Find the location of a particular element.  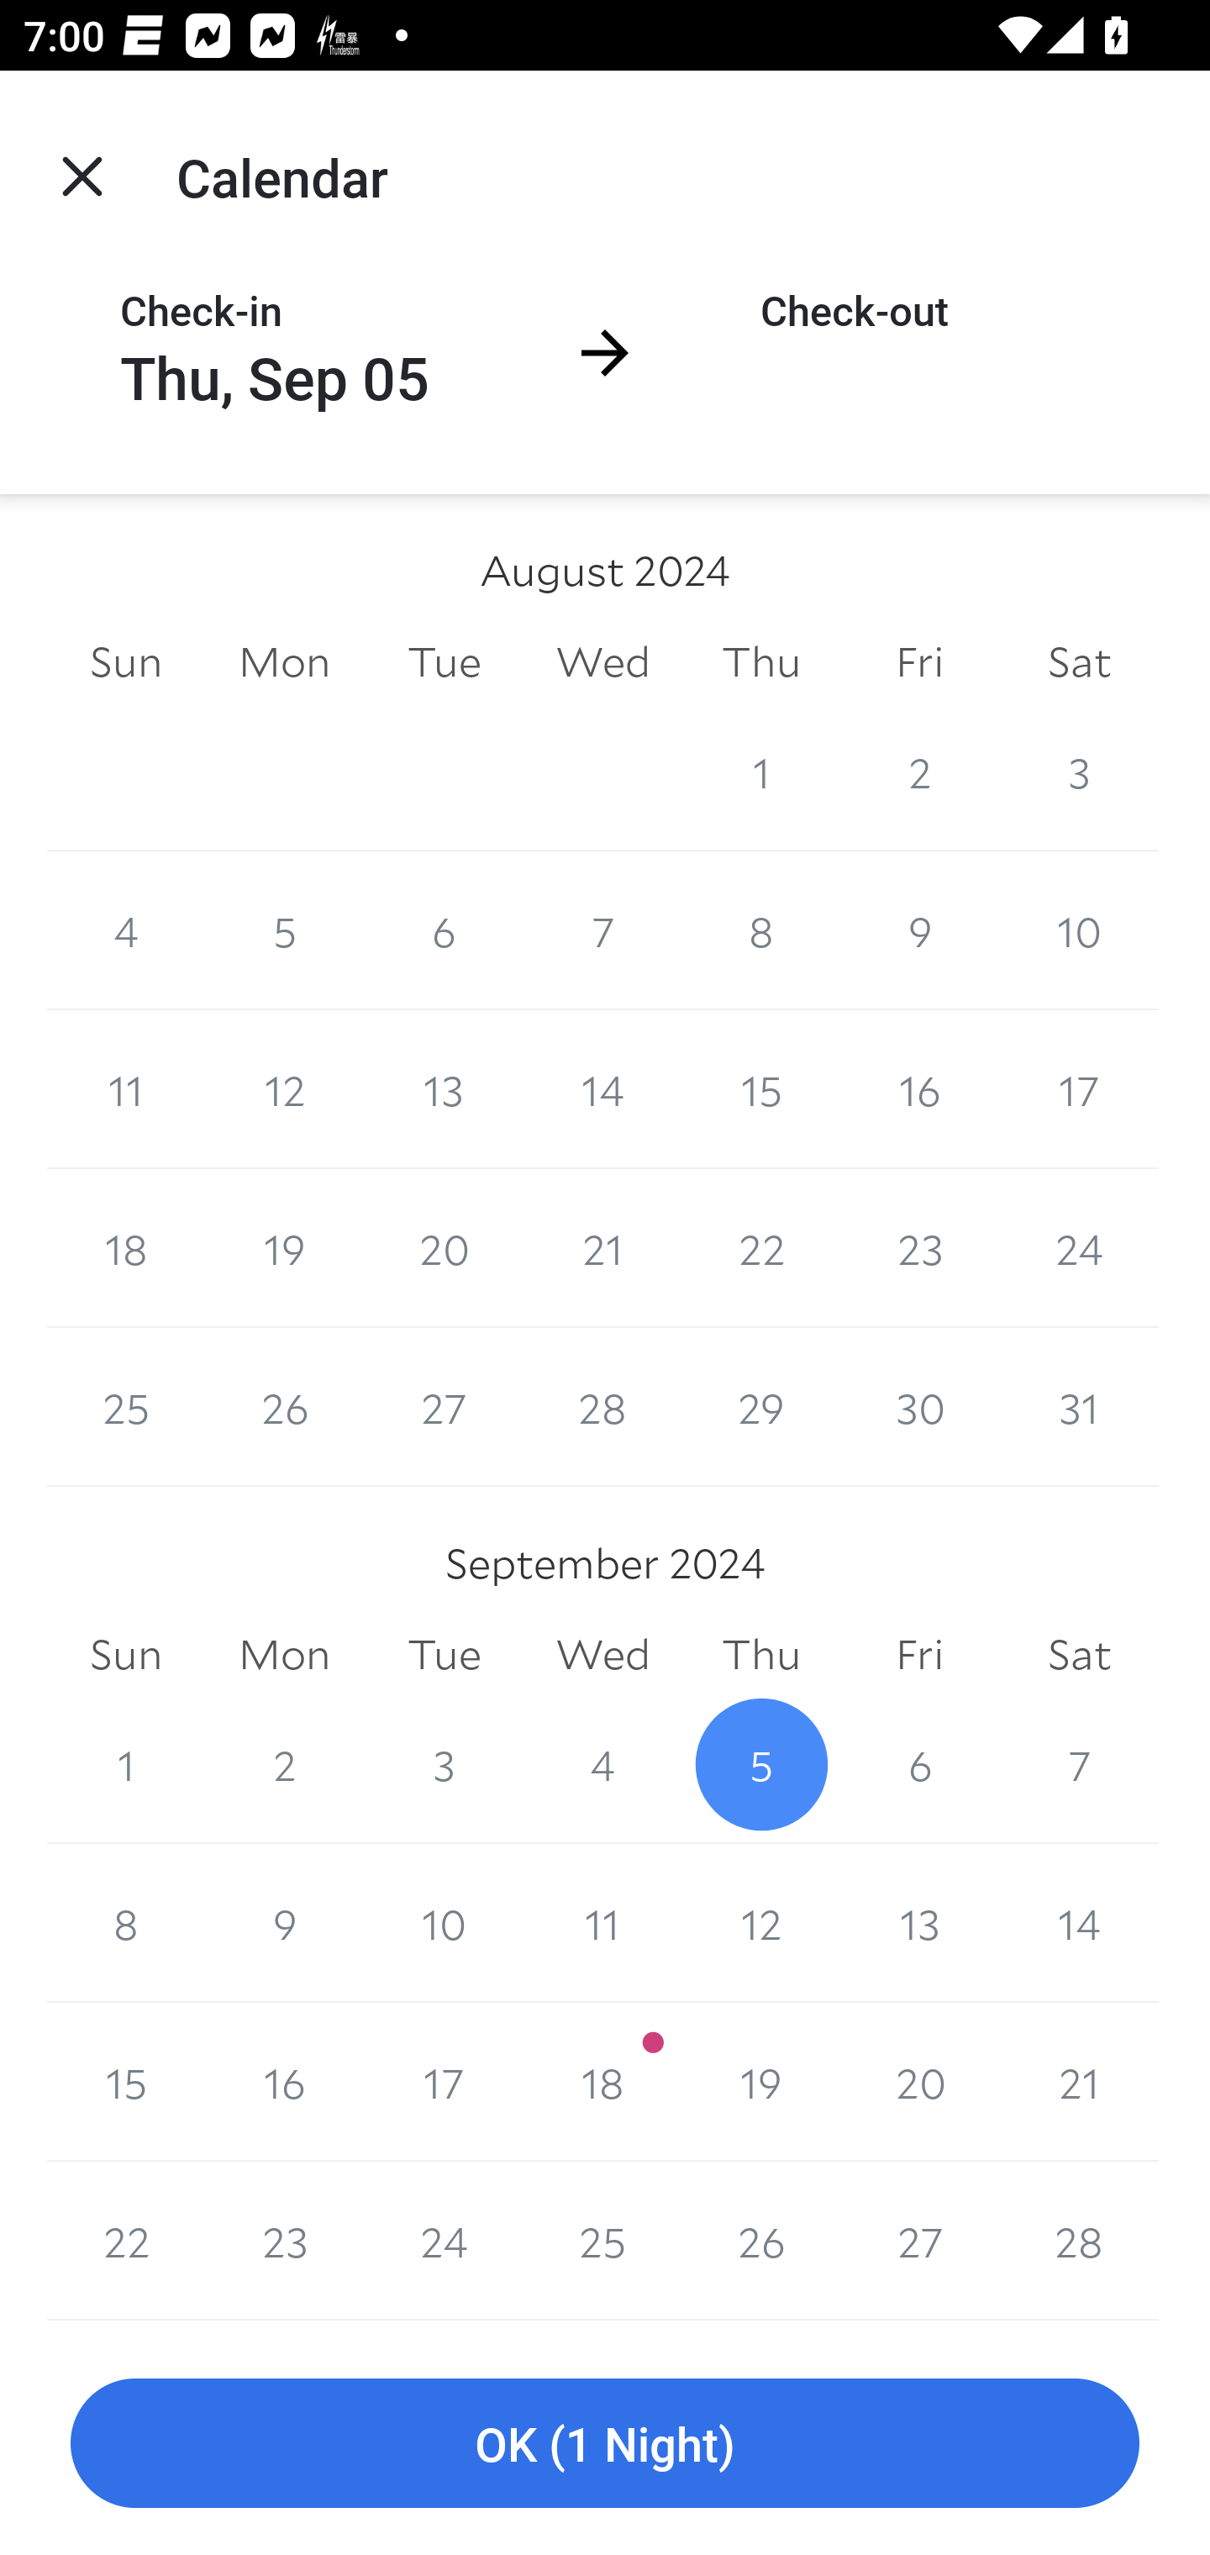

9 9 August 2024 is located at coordinates (919, 930).